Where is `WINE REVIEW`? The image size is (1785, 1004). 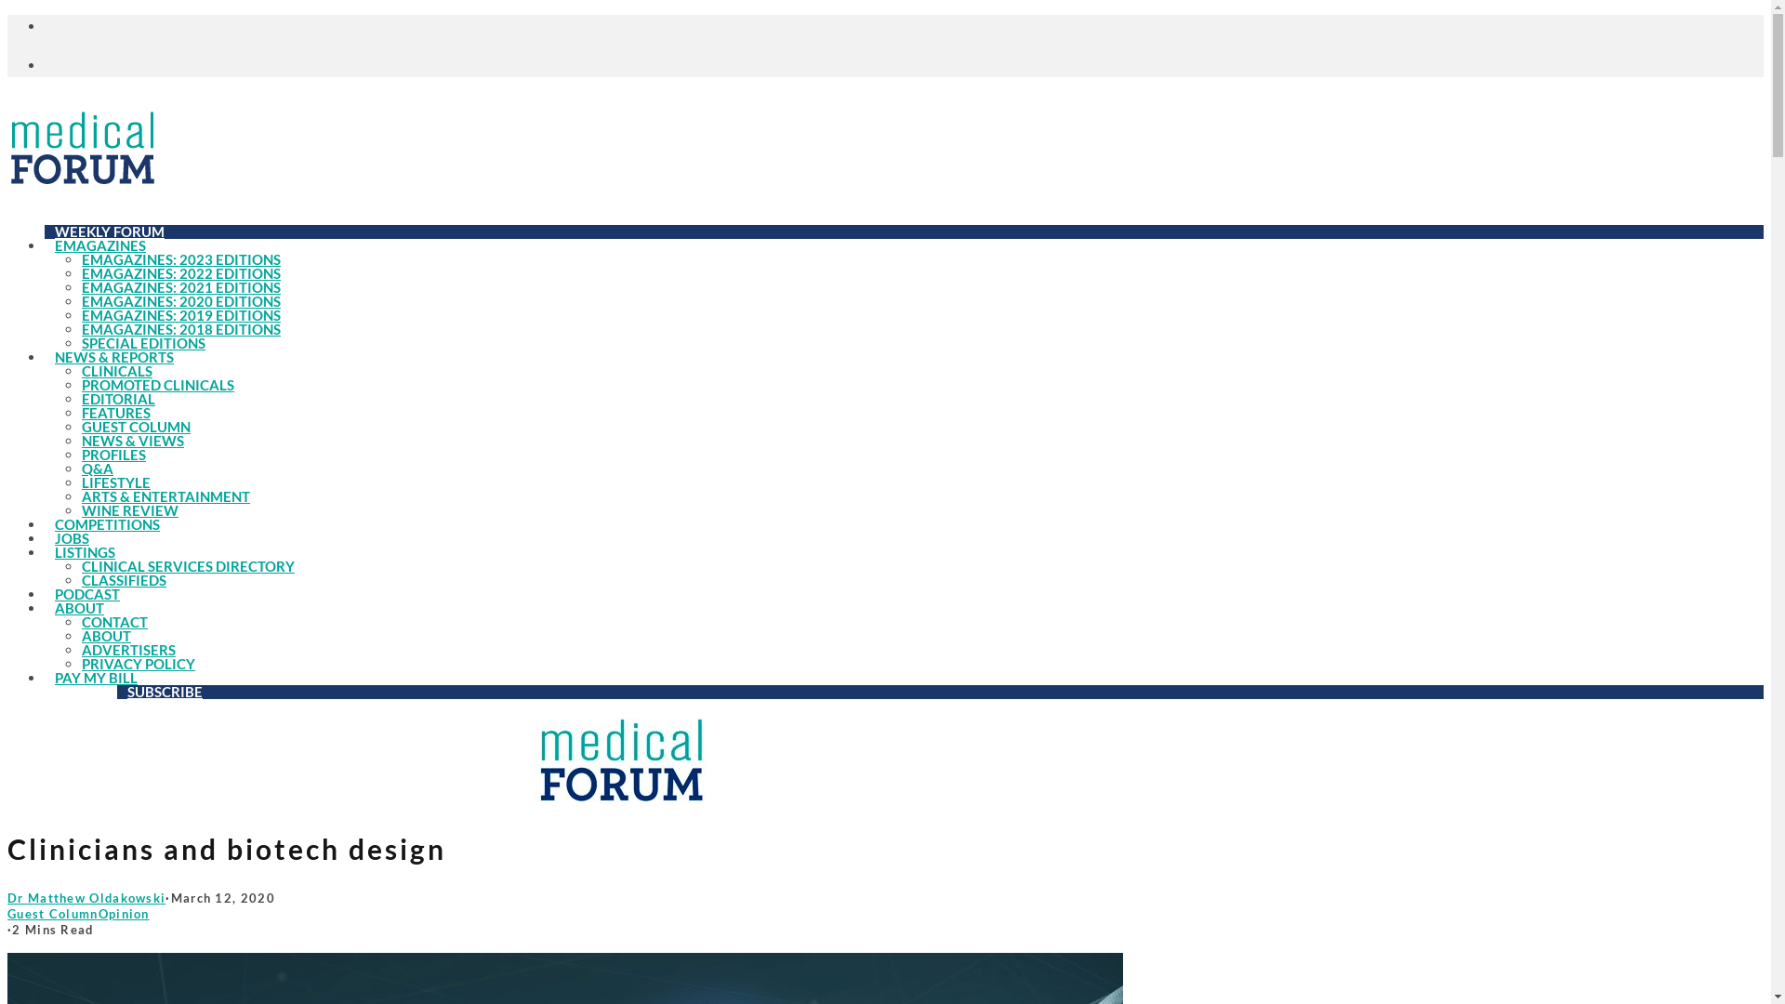 WINE REVIEW is located at coordinates (130, 510).